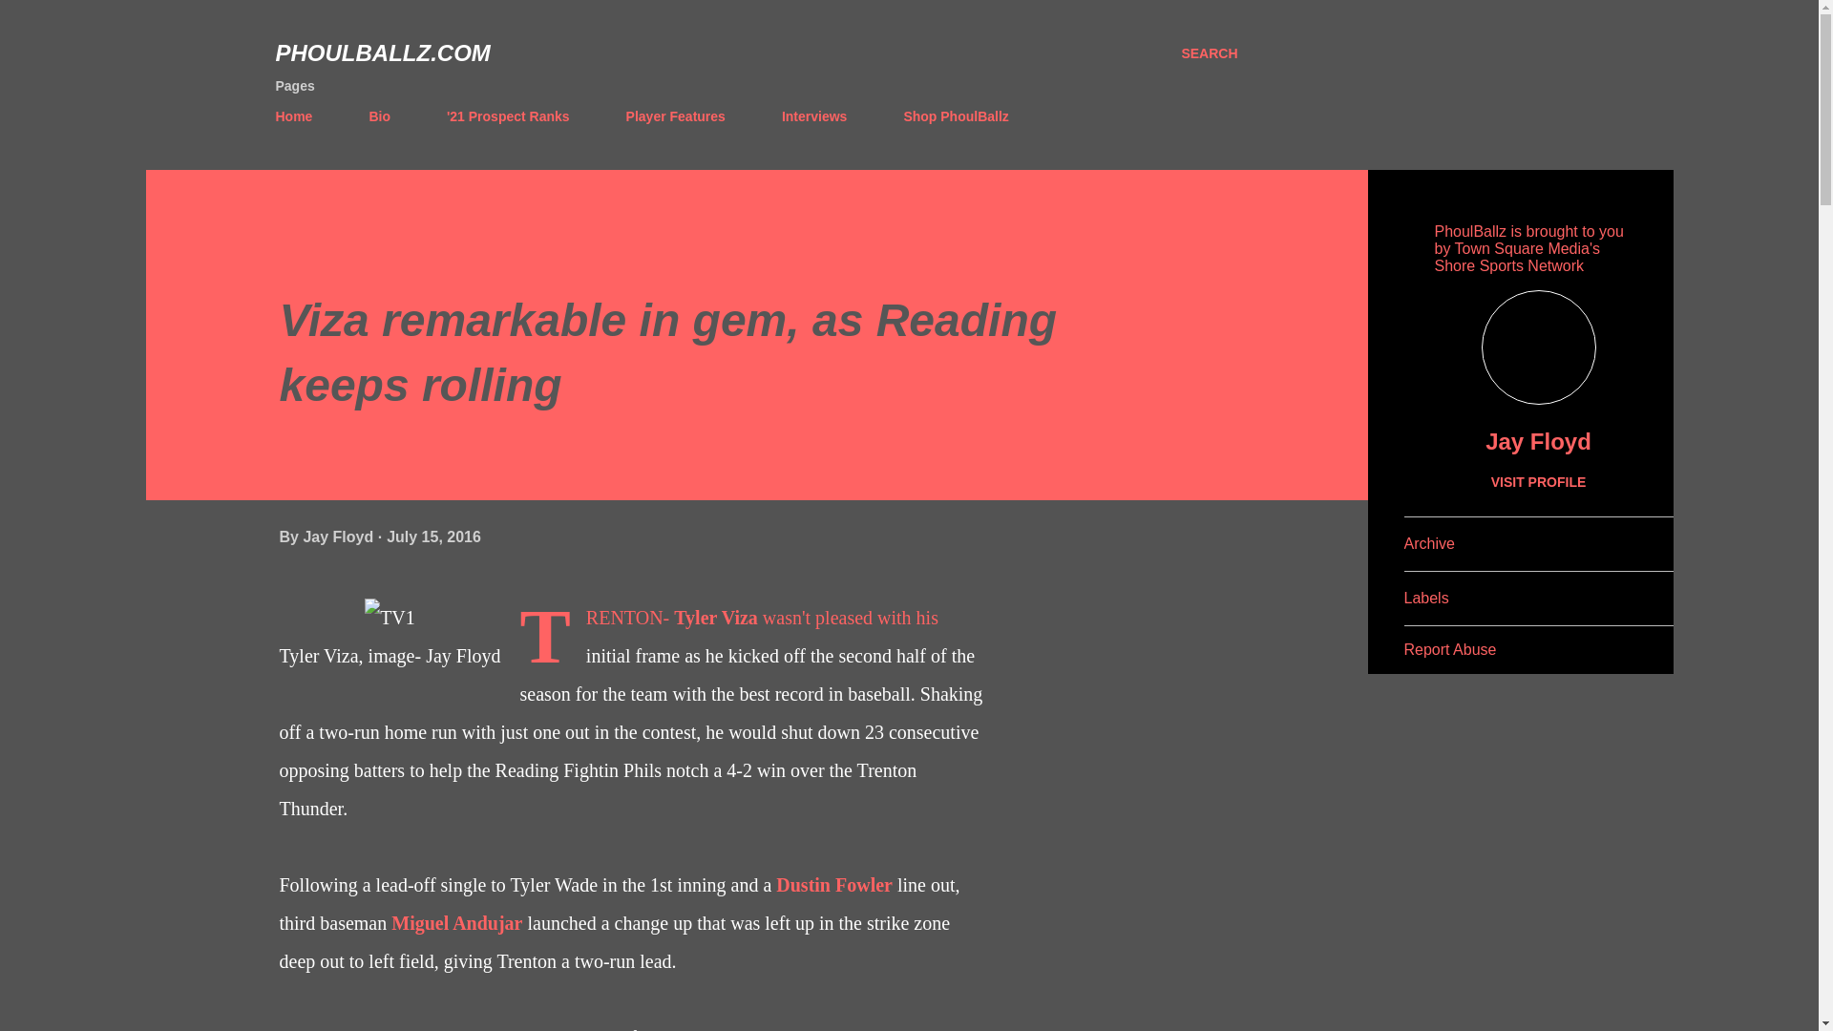  Describe the element at coordinates (834, 884) in the screenshot. I see `Dustin Fowler` at that location.